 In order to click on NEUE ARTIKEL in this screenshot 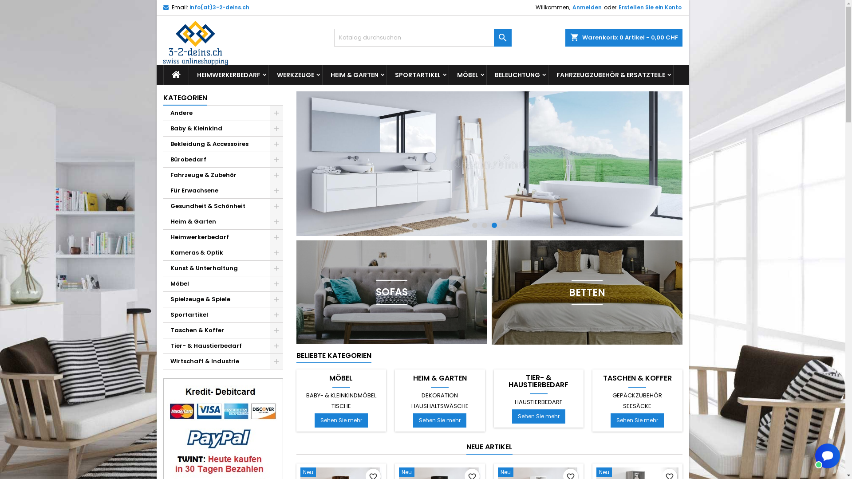, I will do `click(489, 448)`.